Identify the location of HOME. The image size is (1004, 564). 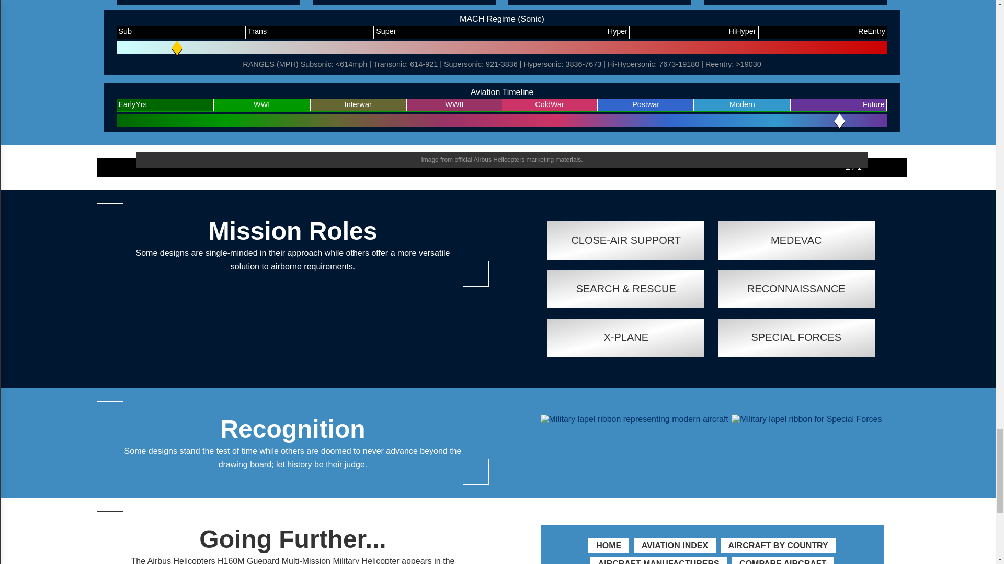
(609, 545).